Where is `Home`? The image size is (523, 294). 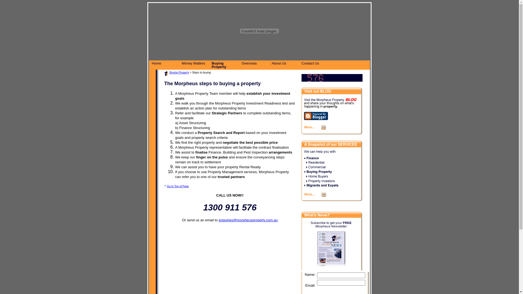
Home is located at coordinates (164, 63).